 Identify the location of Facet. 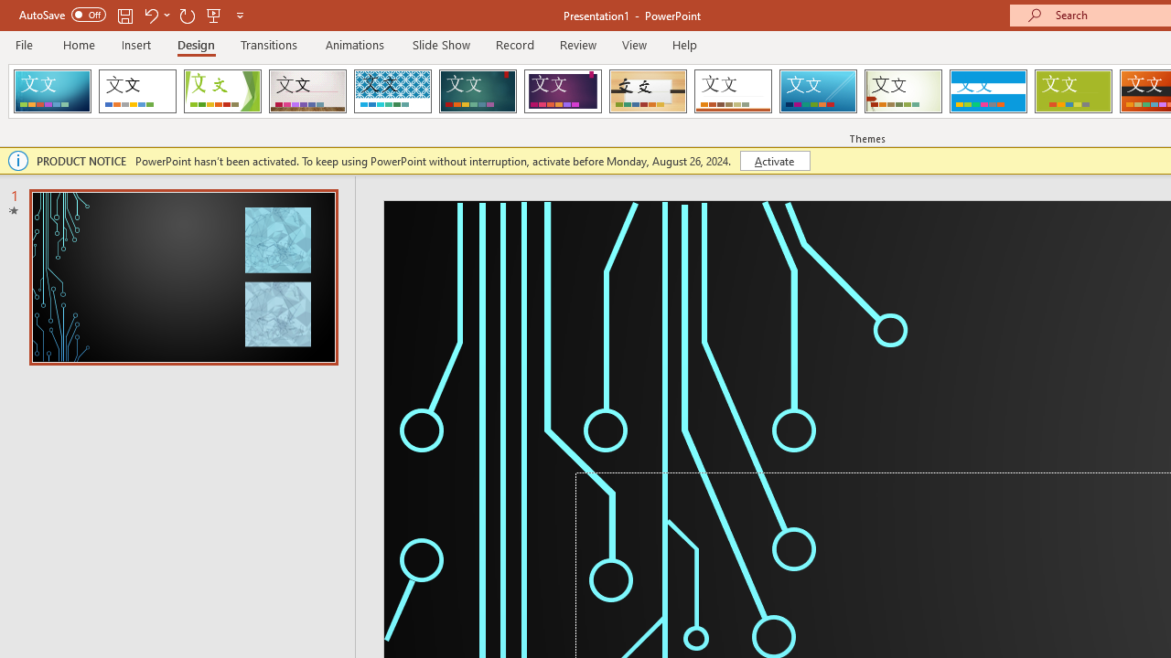
(223, 91).